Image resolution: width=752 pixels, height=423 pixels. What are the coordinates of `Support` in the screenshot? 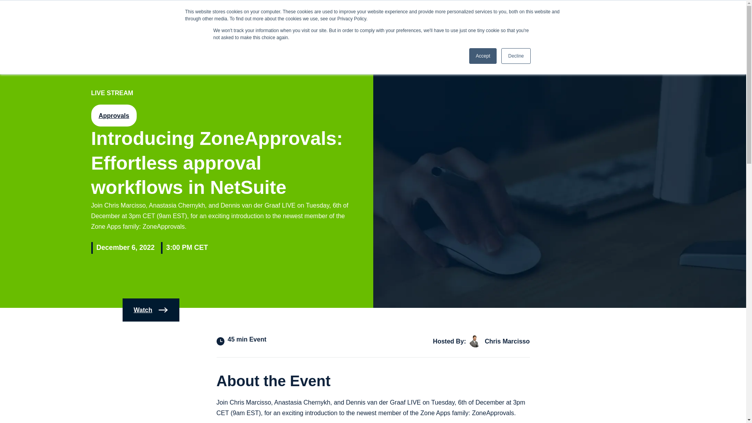 It's located at (609, 13).